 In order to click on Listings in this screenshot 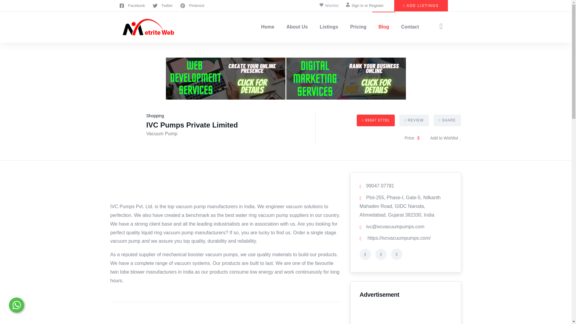, I will do `click(329, 27)`.